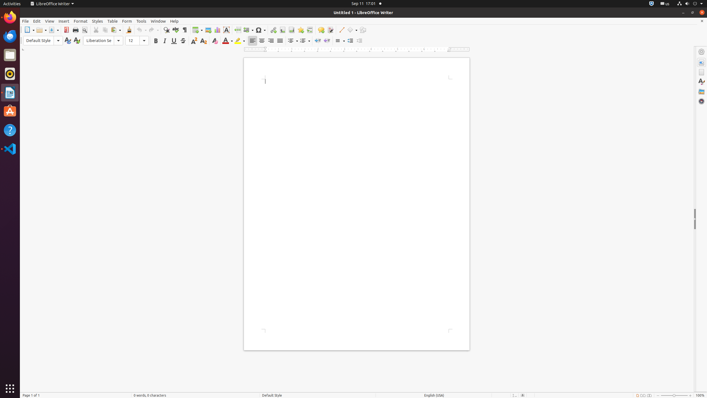 The height and width of the screenshot is (398, 707). Describe the element at coordinates (260, 30) in the screenshot. I see `Symbol` at that location.